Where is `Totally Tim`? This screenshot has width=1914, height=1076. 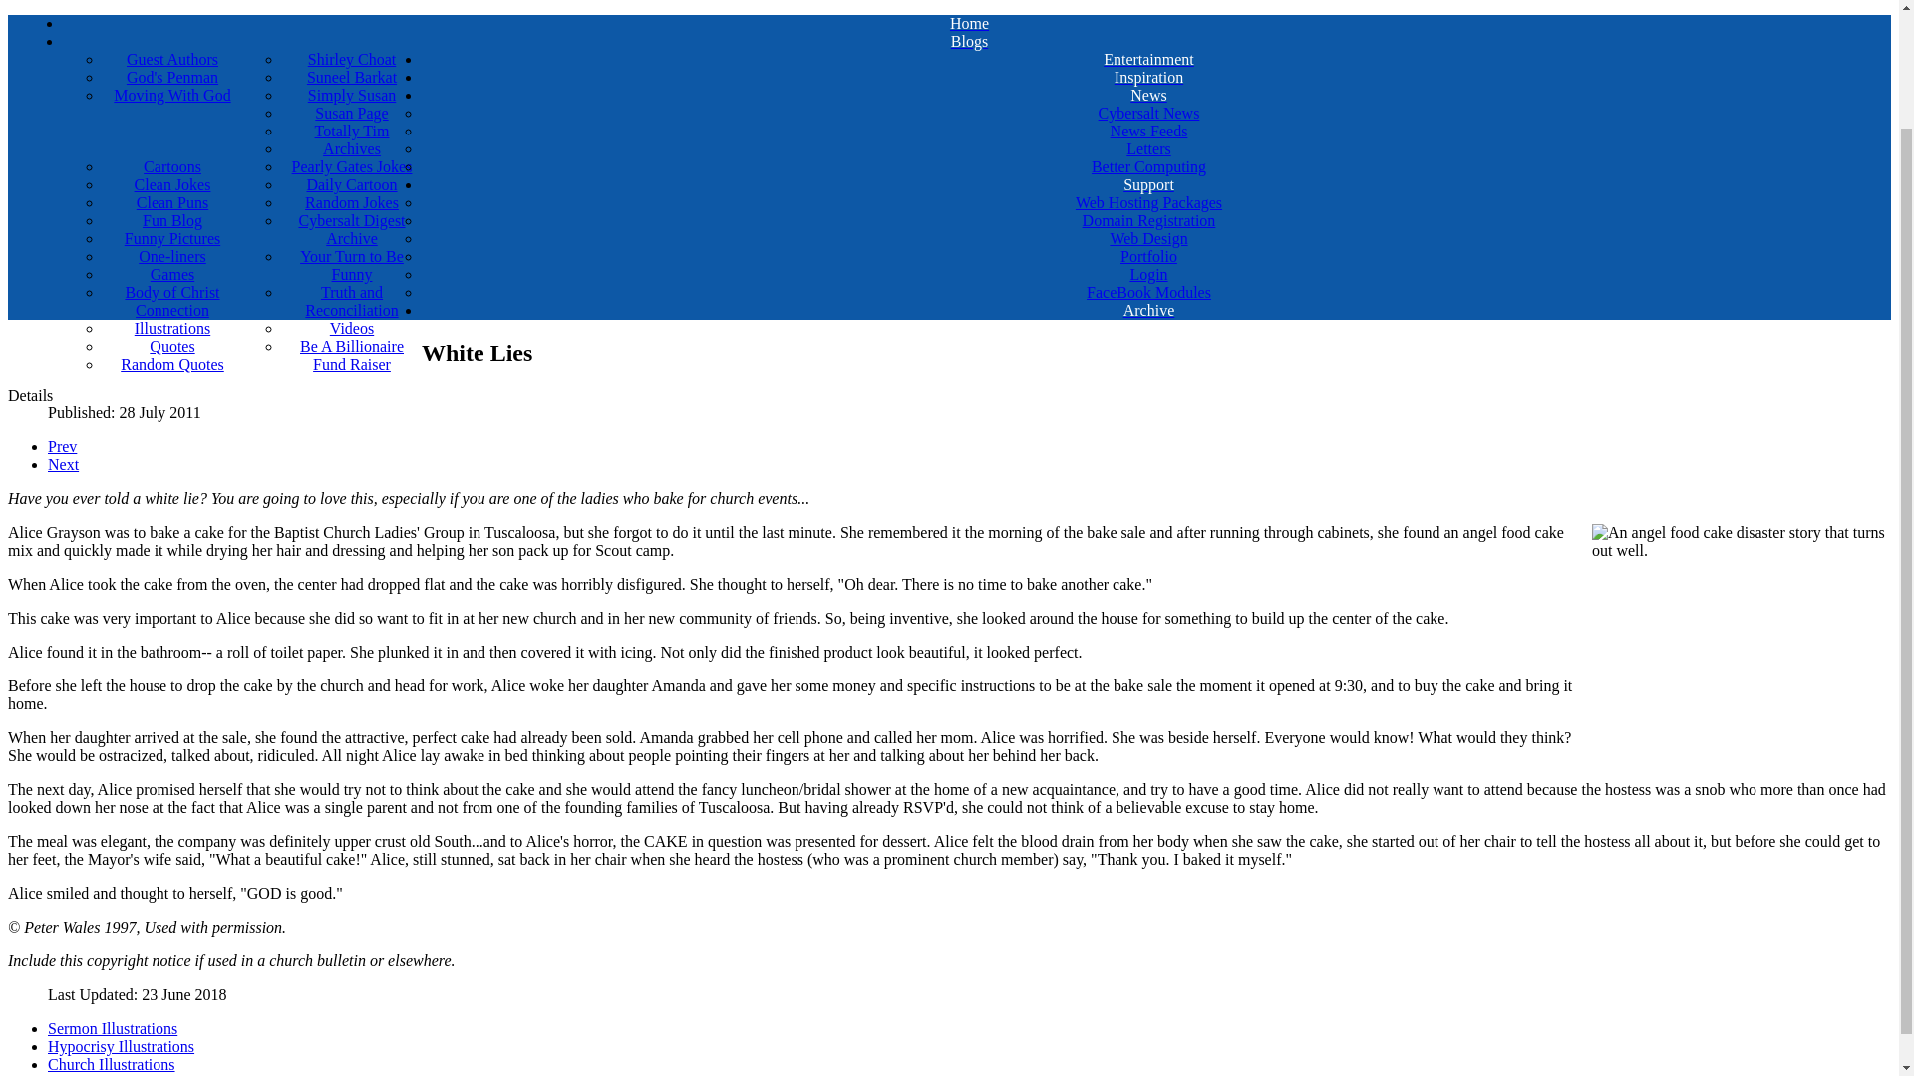 Totally Tim is located at coordinates (351, 132).